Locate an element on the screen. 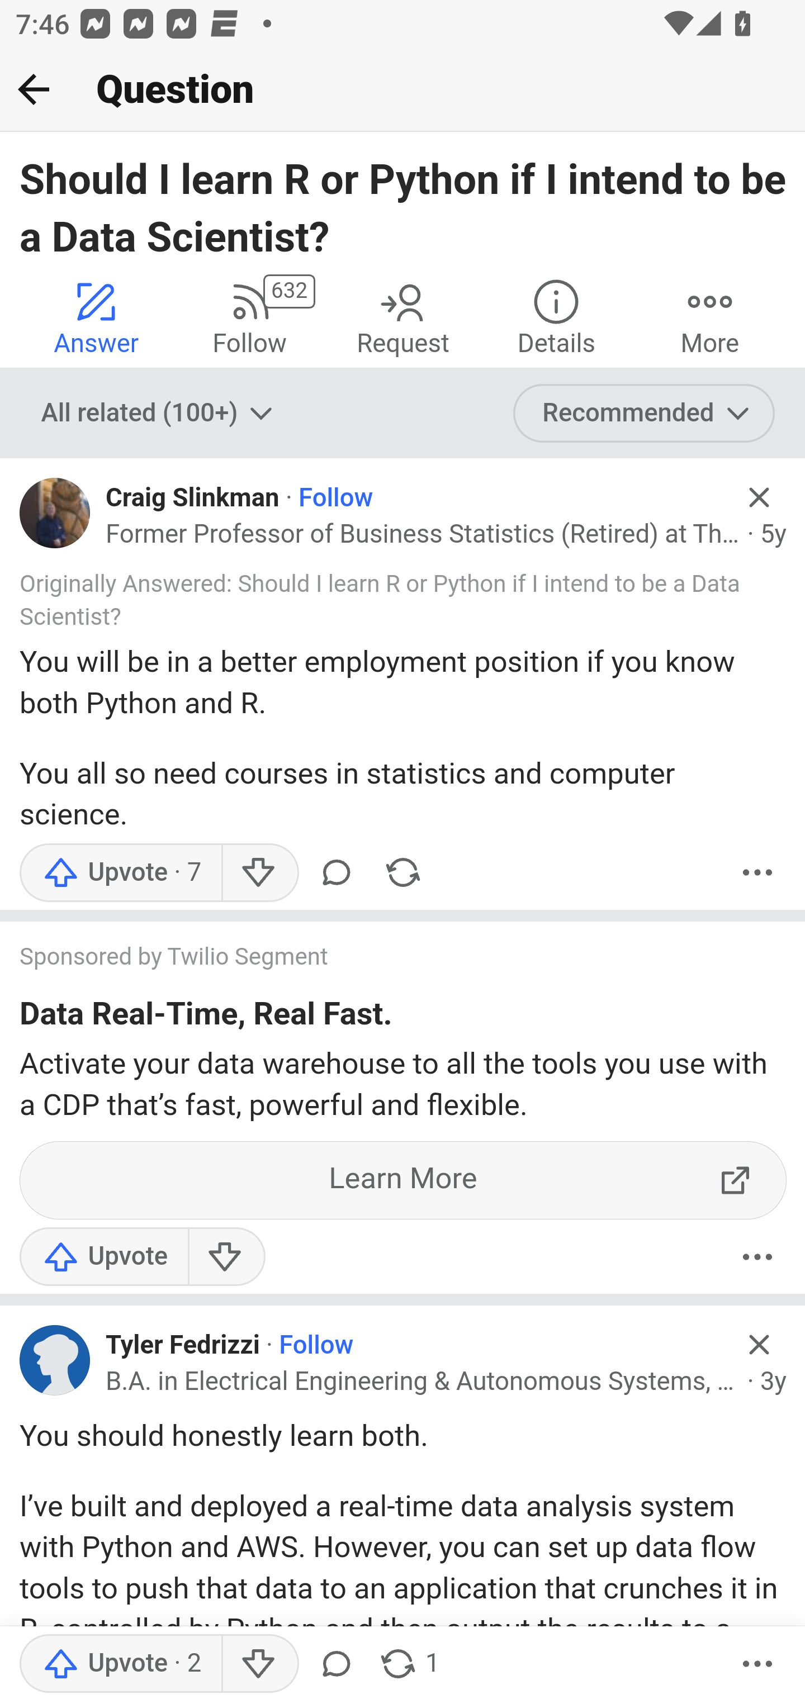  Data Real-Time, Real Fast. is located at coordinates (206, 1017).